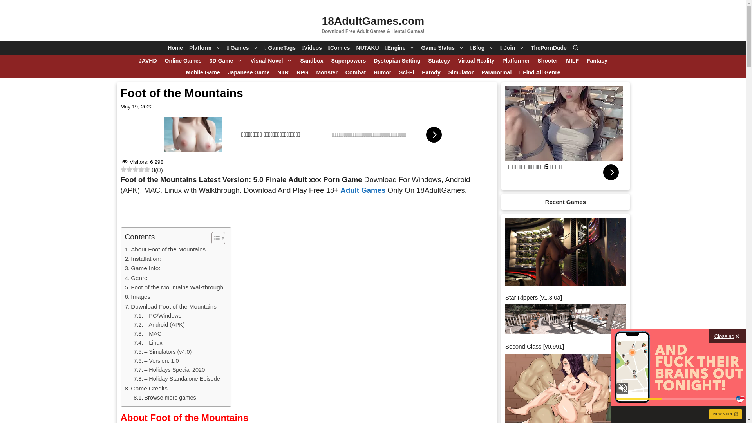  What do you see at coordinates (533, 298) in the screenshot?
I see `Star Rippers [v1.3.0a]` at bounding box center [533, 298].